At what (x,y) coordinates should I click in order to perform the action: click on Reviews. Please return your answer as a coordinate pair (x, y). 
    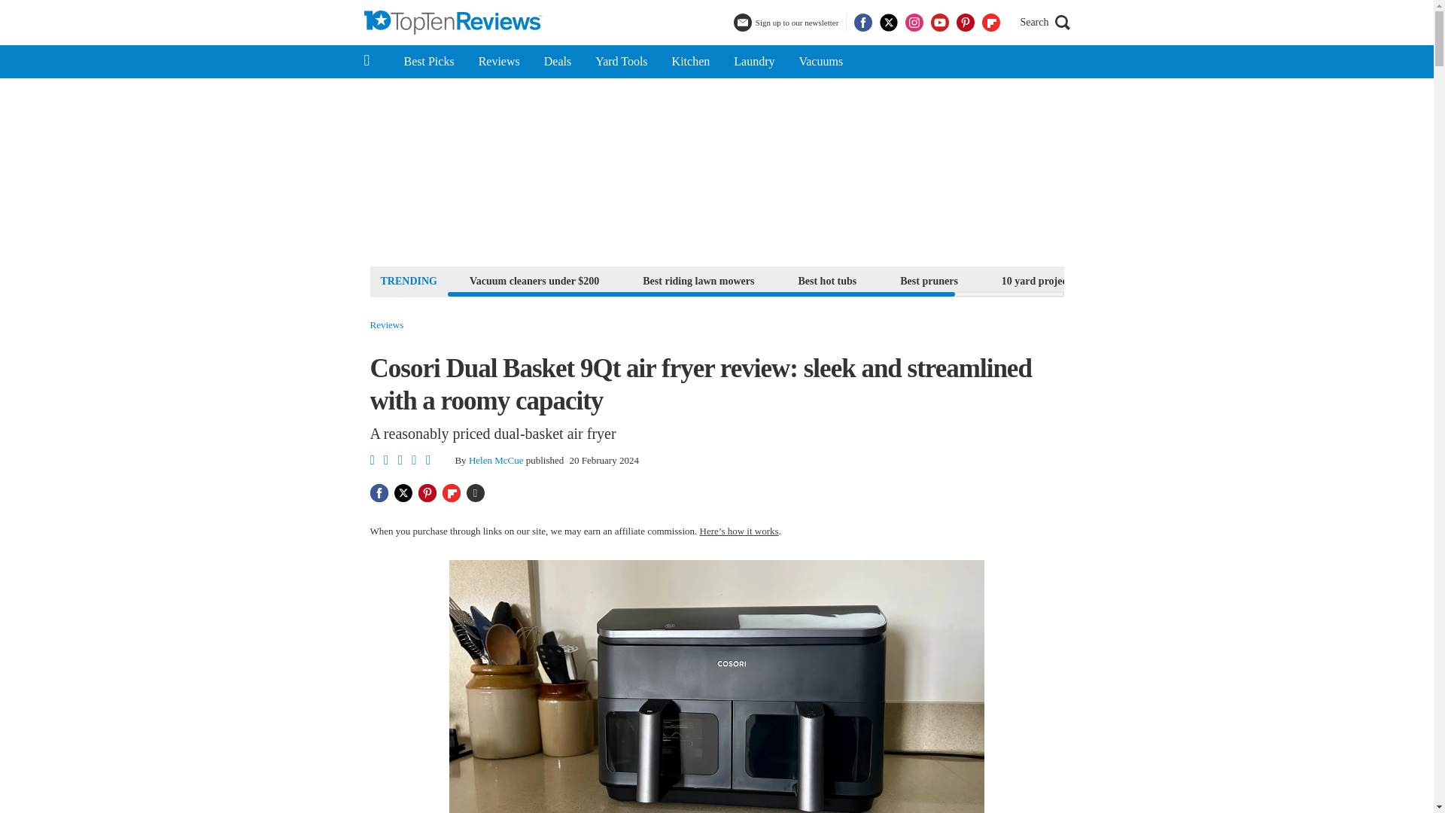
    Looking at the image, I should click on (387, 325).